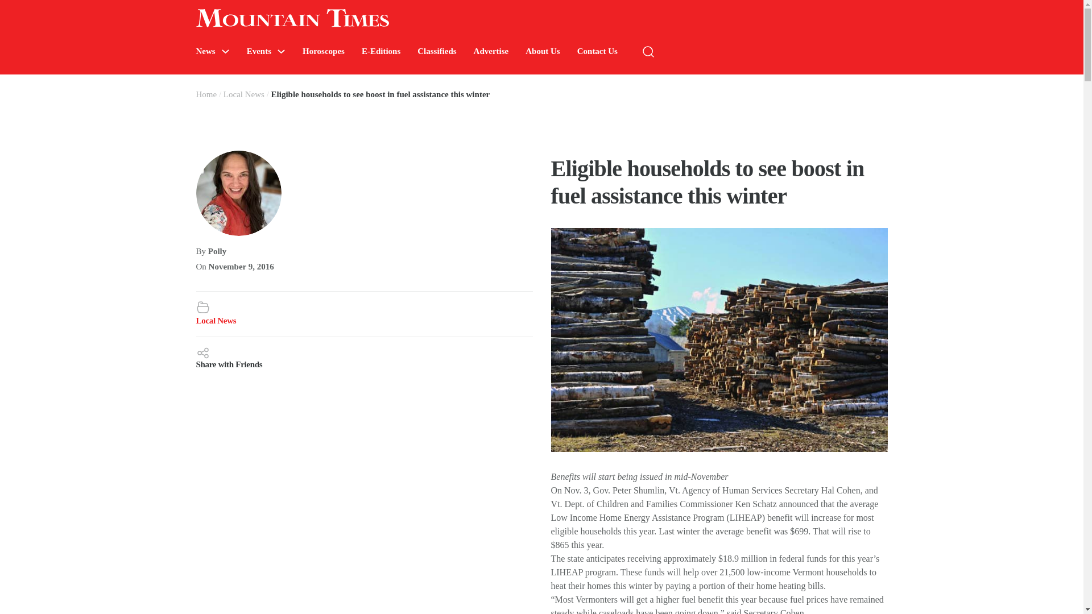 The height and width of the screenshot is (614, 1092). I want to click on Advertise, so click(491, 51).